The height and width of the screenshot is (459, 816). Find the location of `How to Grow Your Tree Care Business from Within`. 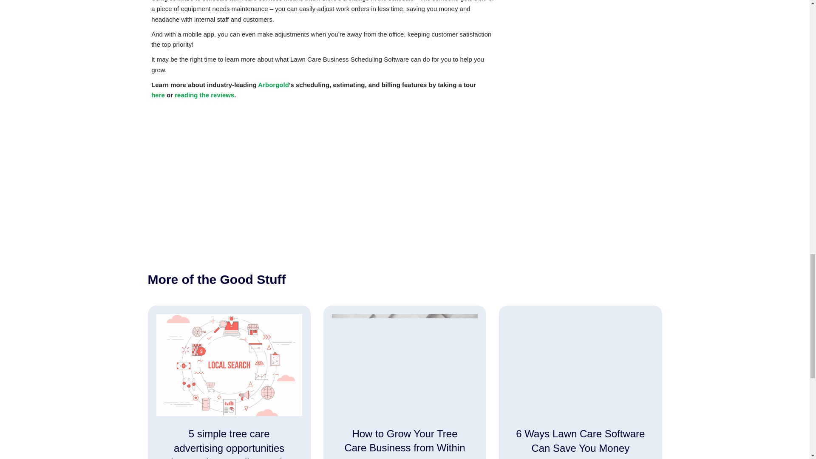

How to Grow Your Tree Care Business from Within is located at coordinates (405, 382).